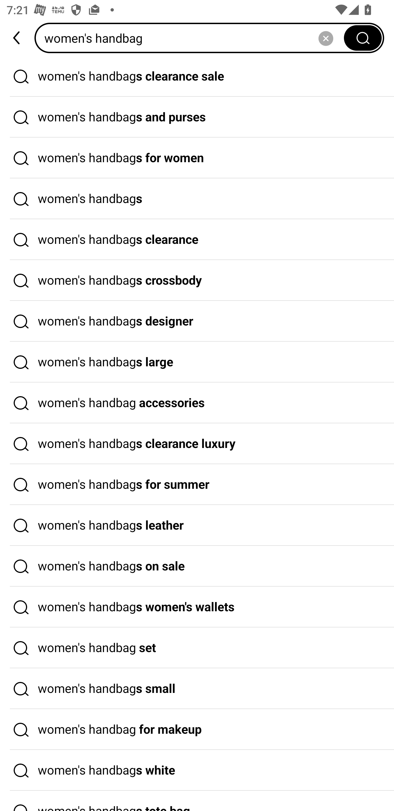  What do you see at coordinates (197, 729) in the screenshot?
I see `women's handbag for makeup` at bounding box center [197, 729].